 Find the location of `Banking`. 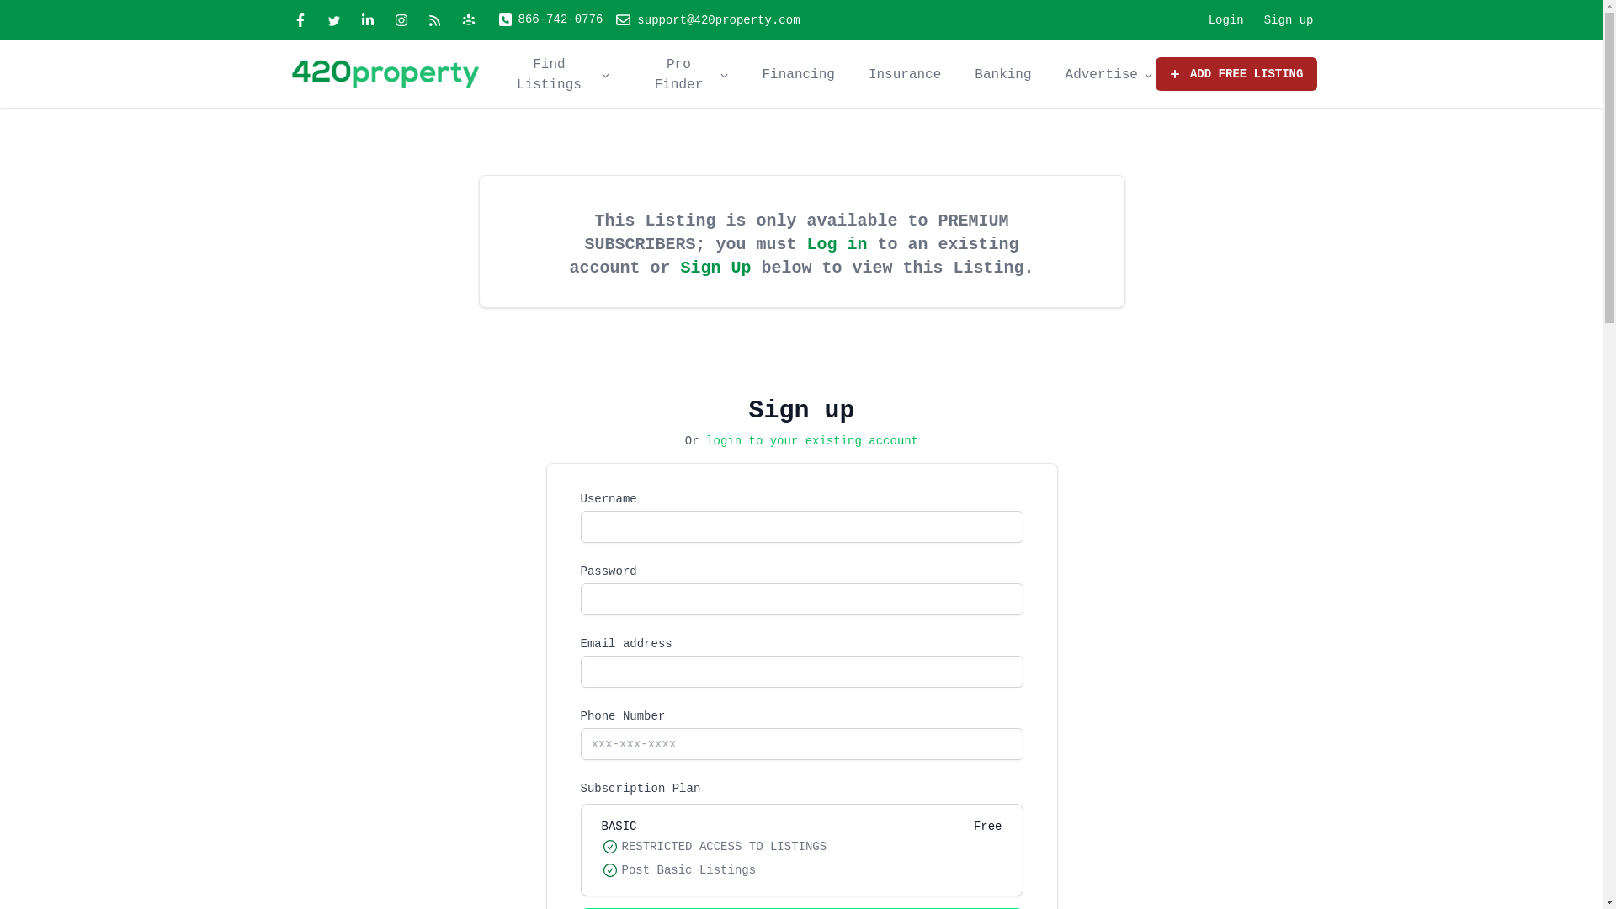

Banking is located at coordinates (1003, 74).